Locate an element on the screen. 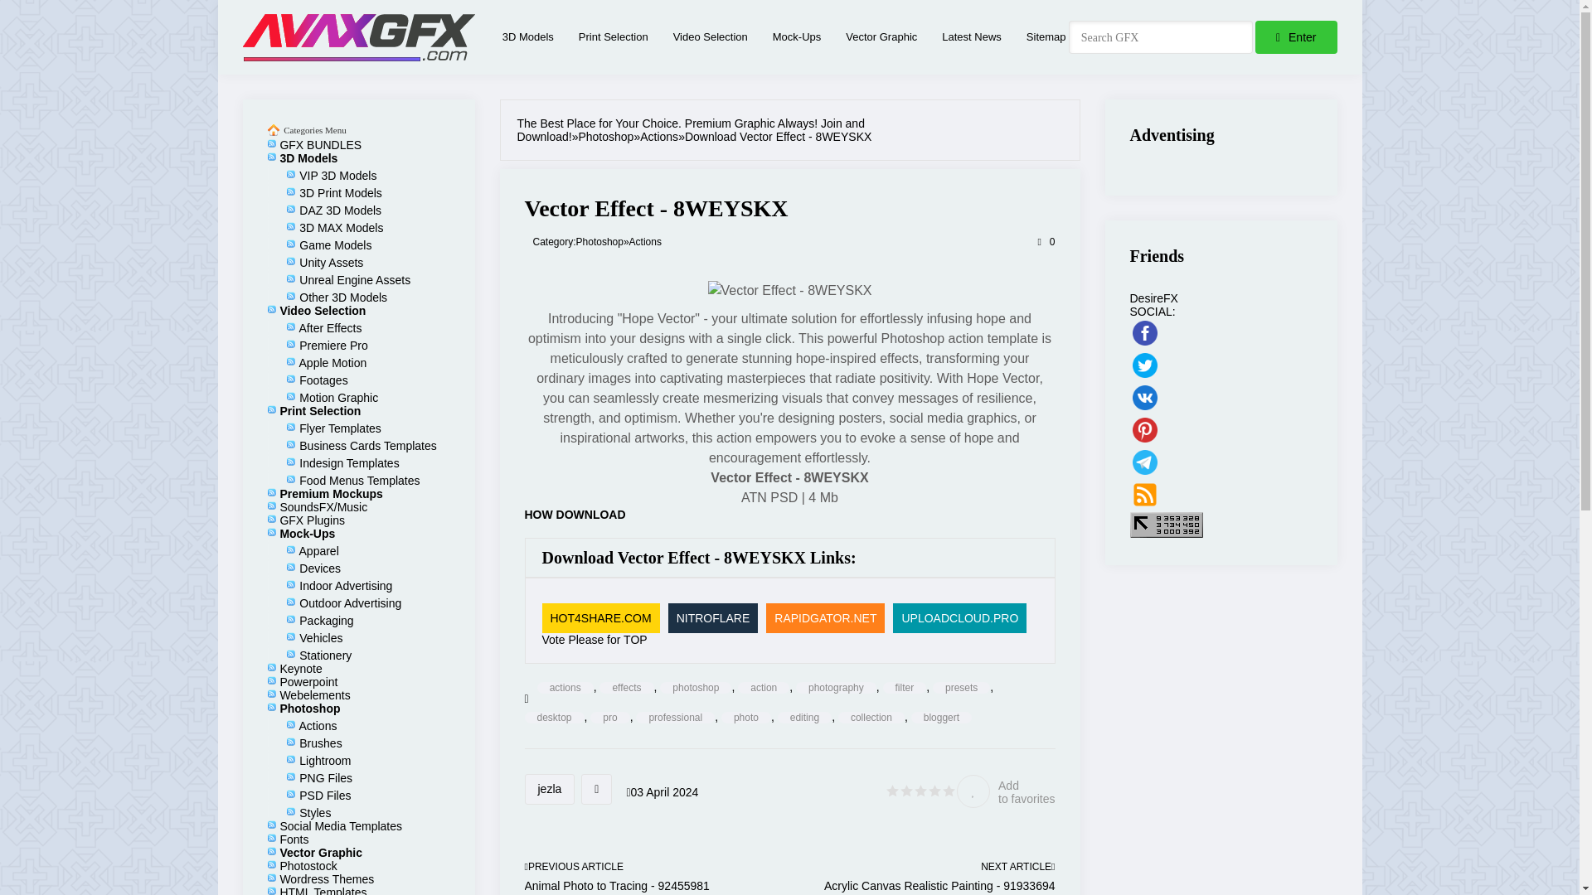 The height and width of the screenshot is (895, 1592). Flyer Templates is located at coordinates (340, 428).